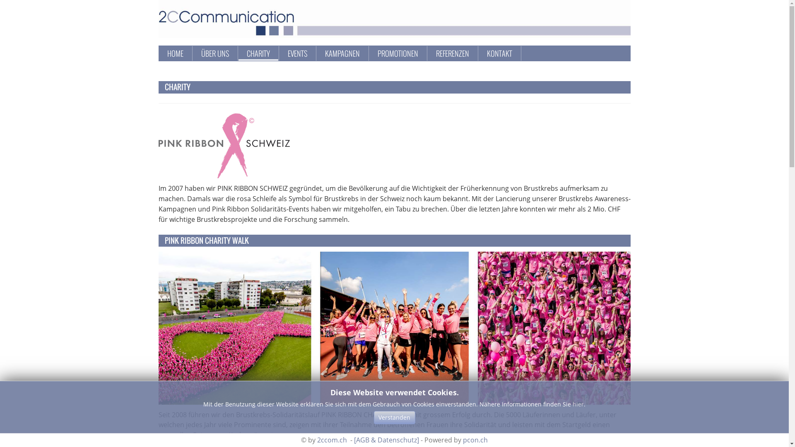 The width and height of the screenshot is (795, 447). I want to click on hier, so click(578, 404).